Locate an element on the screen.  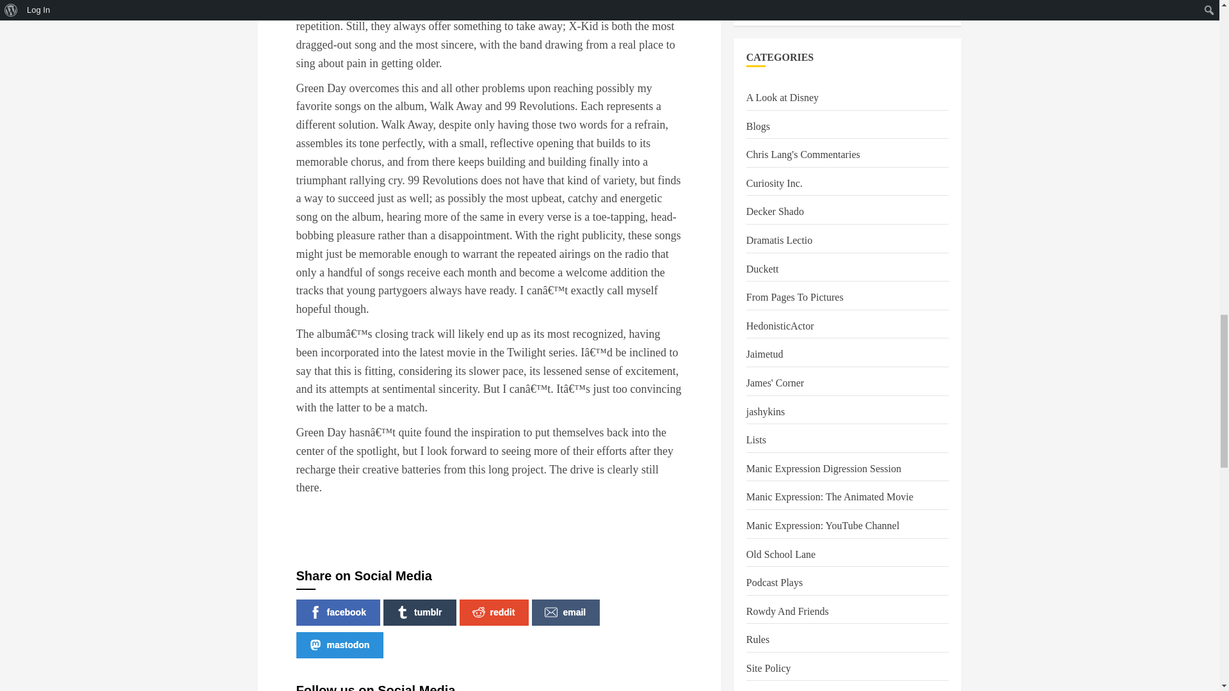
reddit is located at coordinates (494, 613).